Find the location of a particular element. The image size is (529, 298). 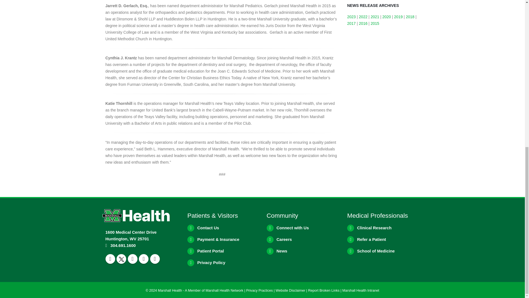

YouTube is located at coordinates (133, 259).